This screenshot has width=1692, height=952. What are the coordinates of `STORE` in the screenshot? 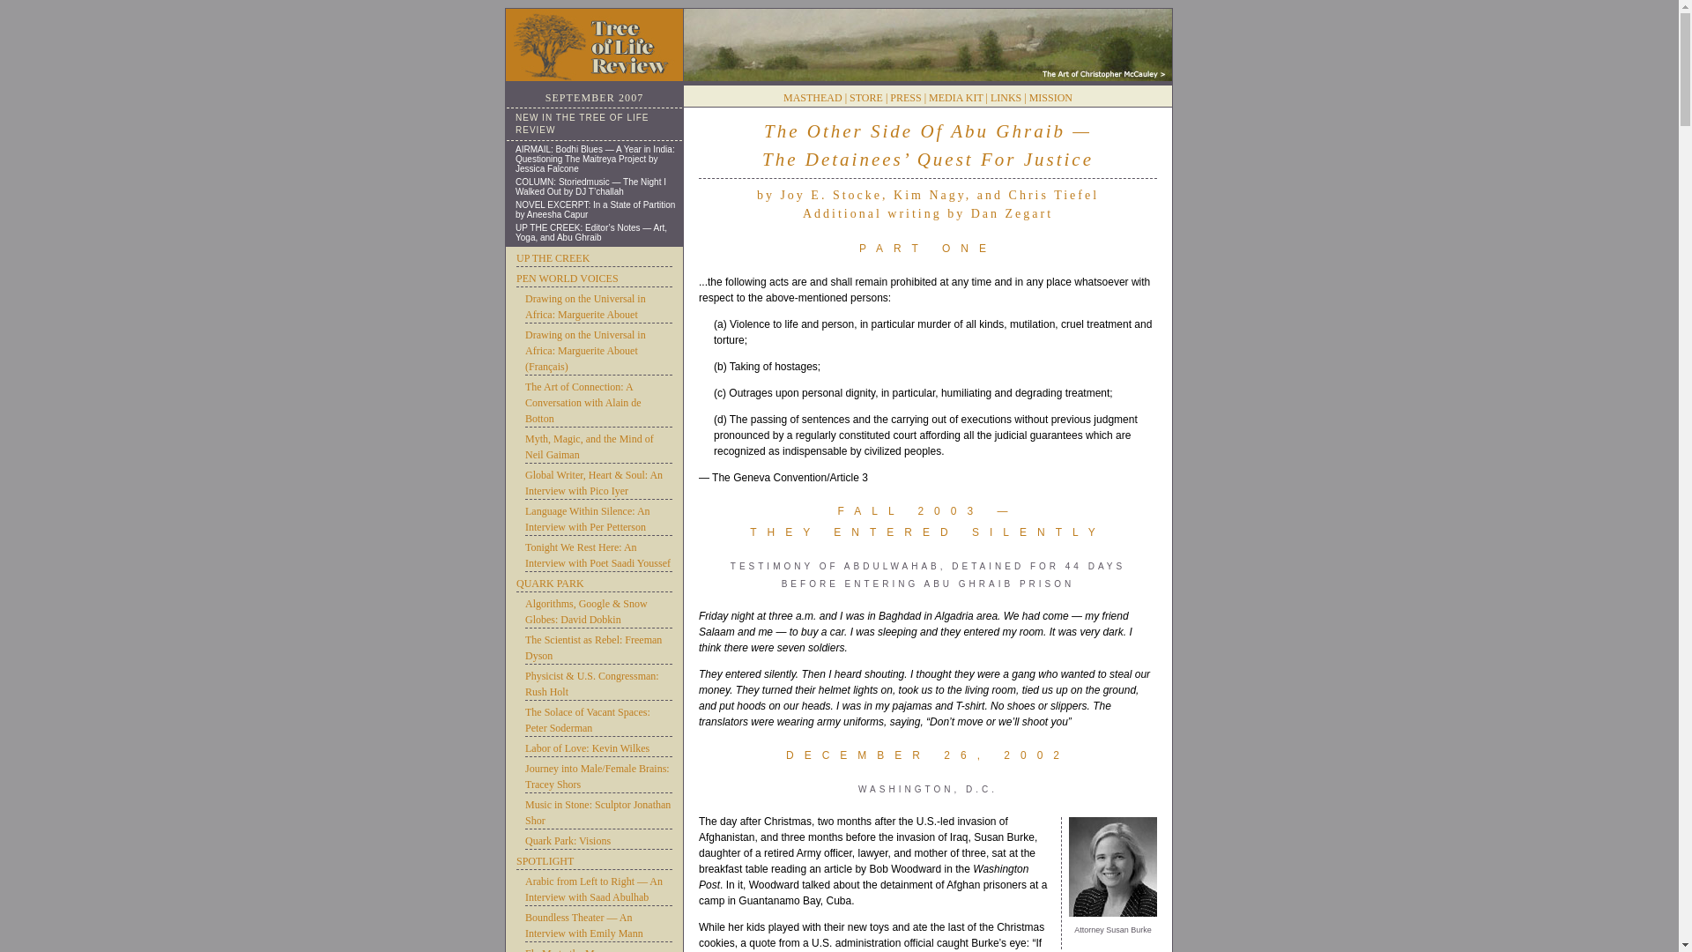 It's located at (865, 97).